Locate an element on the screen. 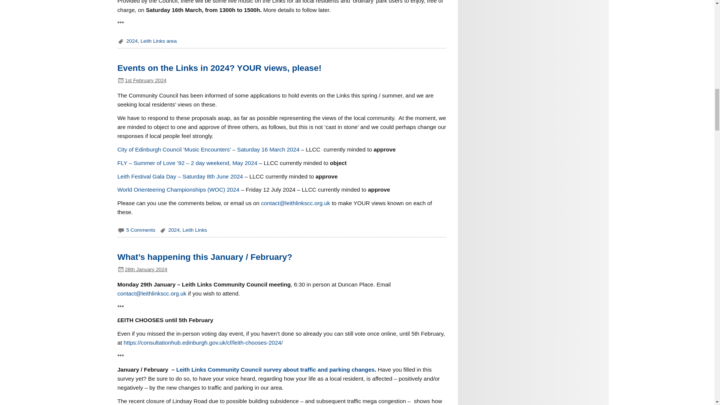  3:44 PM is located at coordinates (145, 80).